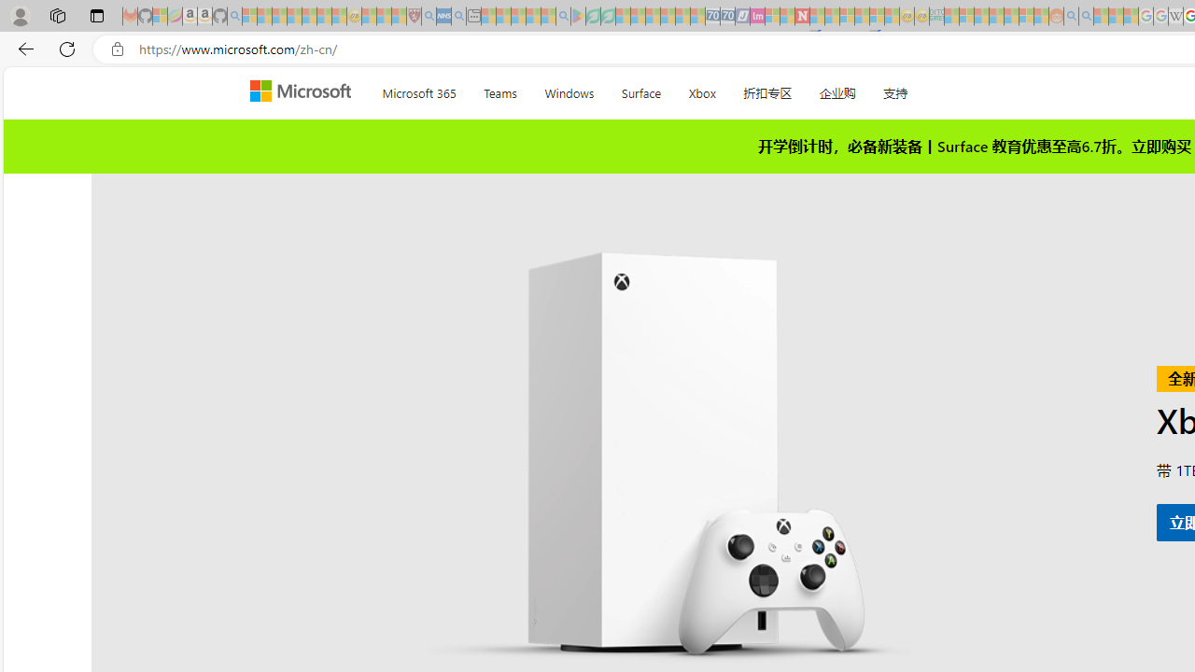  What do you see at coordinates (443, 17) in the screenshot?
I see `NCL Adult Asthma Inhaler Choice Guideline - Sleeping` at bounding box center [443, 17].